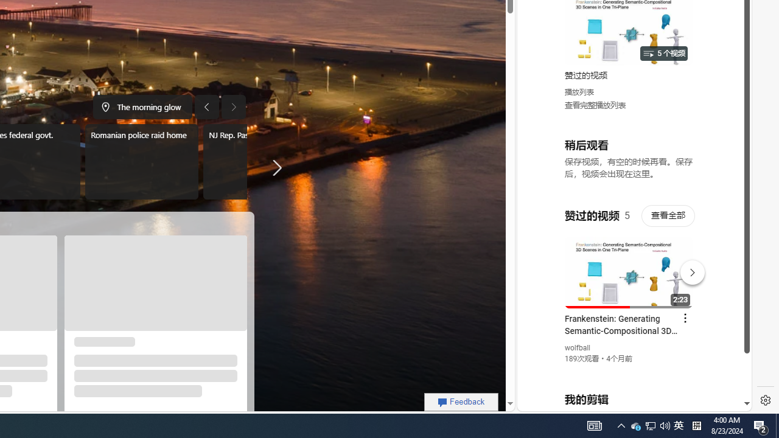 Image resolution: width=779 pixels, height=438 pixels. What do you see at coordinates (578, 348) in the screenshot?
I see `wolfball` at bounding box center [578, 348].